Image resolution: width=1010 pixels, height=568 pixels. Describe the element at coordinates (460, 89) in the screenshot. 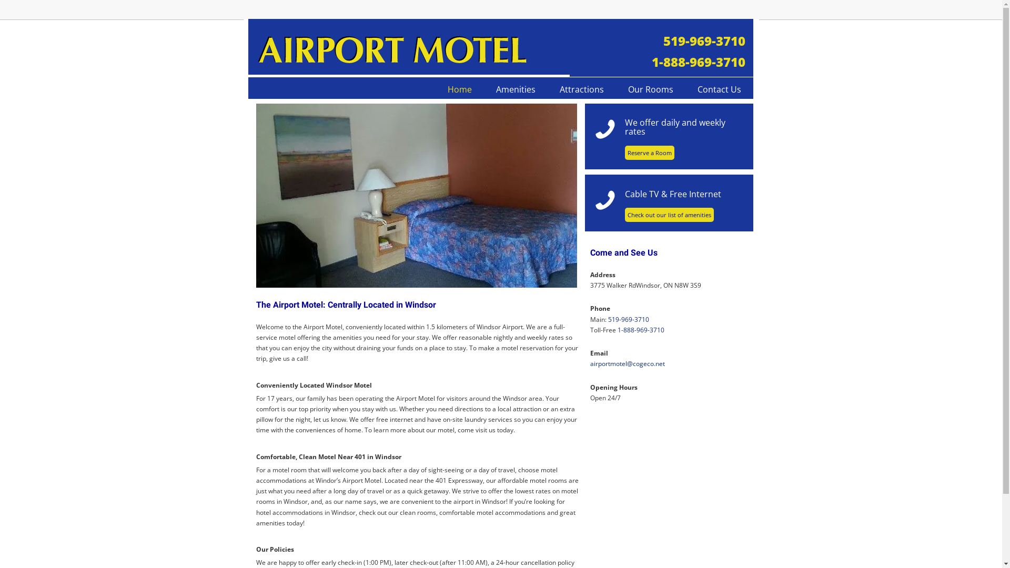

I see `Home` at that location.